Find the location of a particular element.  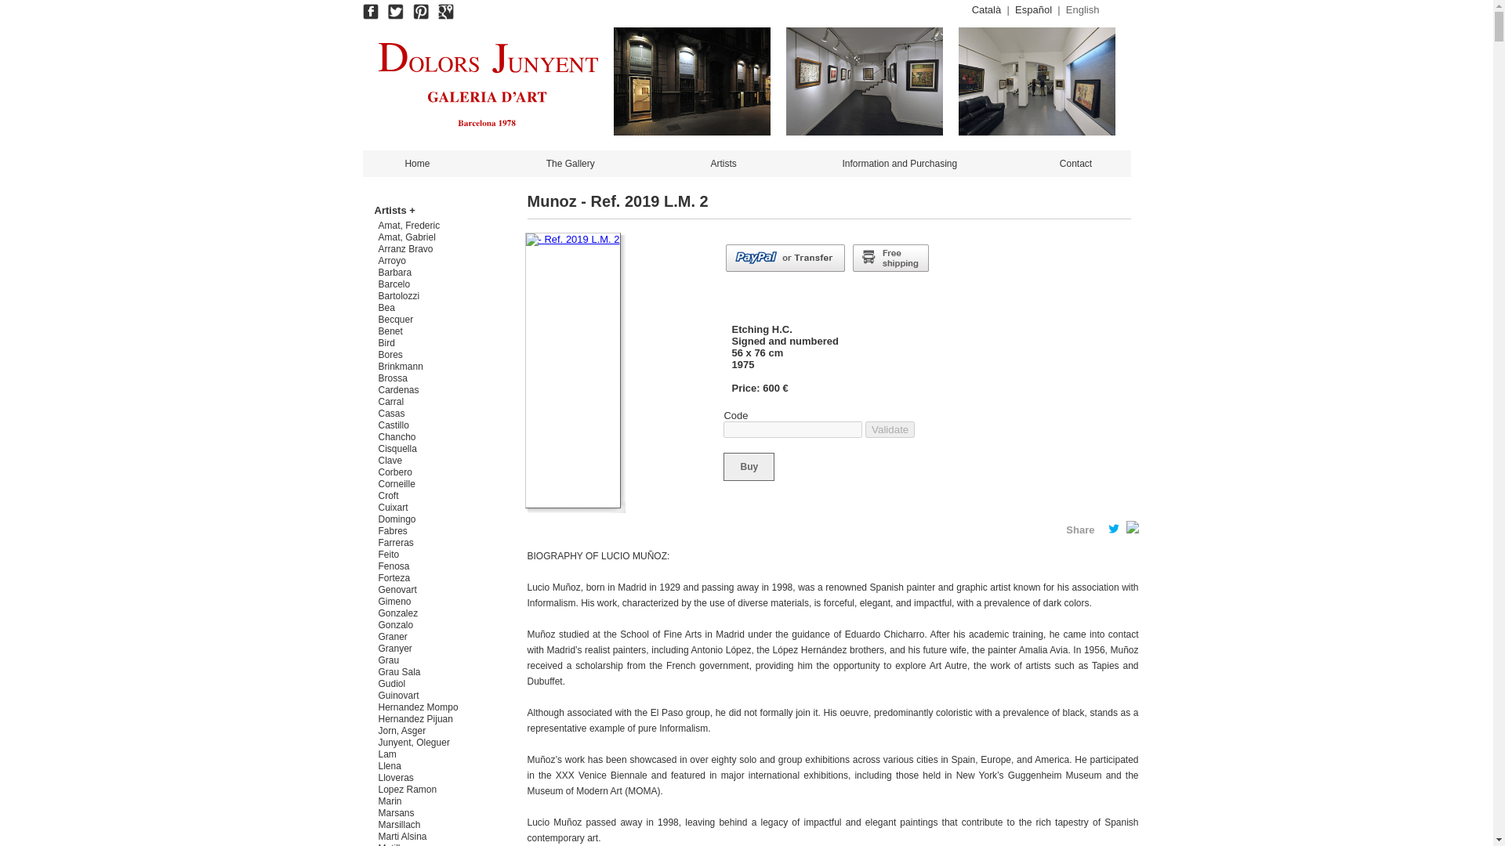

Pinterest is located at coordinates (420, 11).